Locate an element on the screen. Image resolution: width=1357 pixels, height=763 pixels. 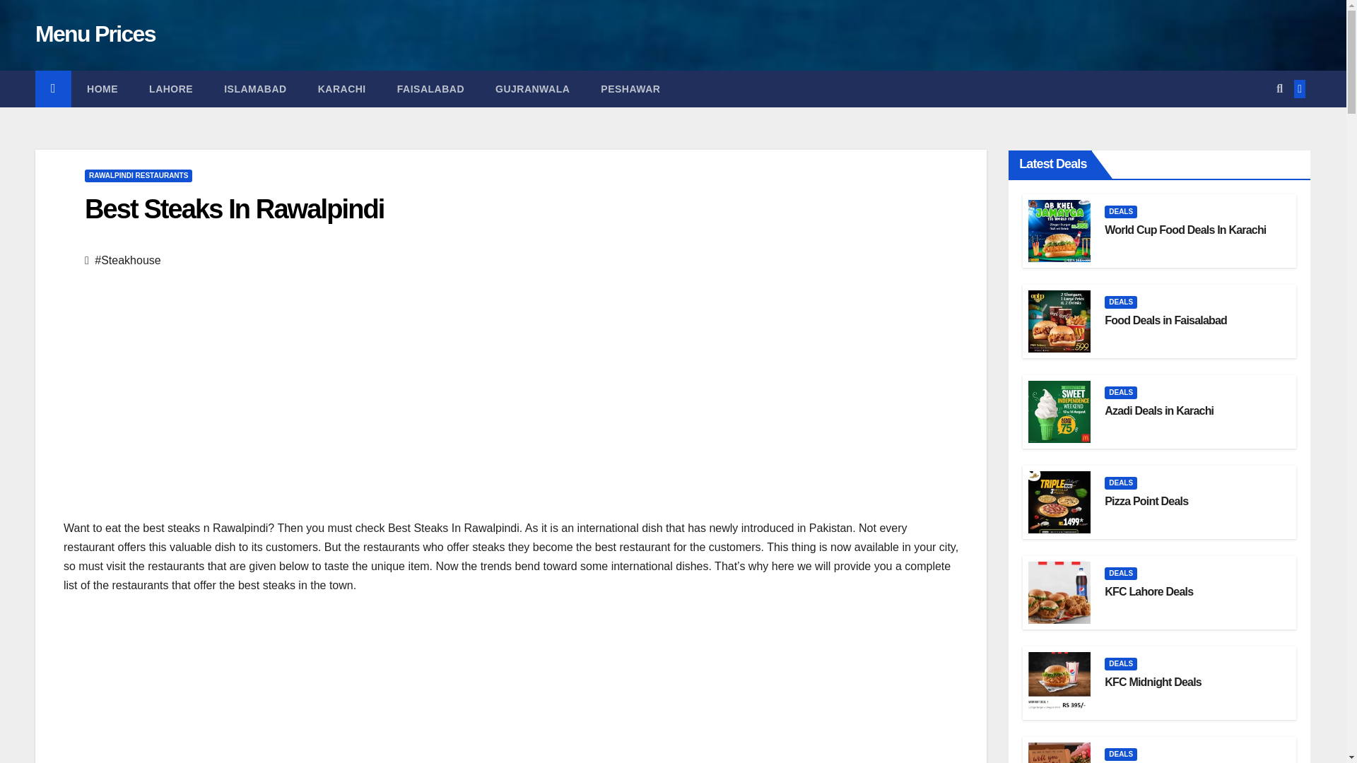
Islamabad is located at coordinates (256, 89).